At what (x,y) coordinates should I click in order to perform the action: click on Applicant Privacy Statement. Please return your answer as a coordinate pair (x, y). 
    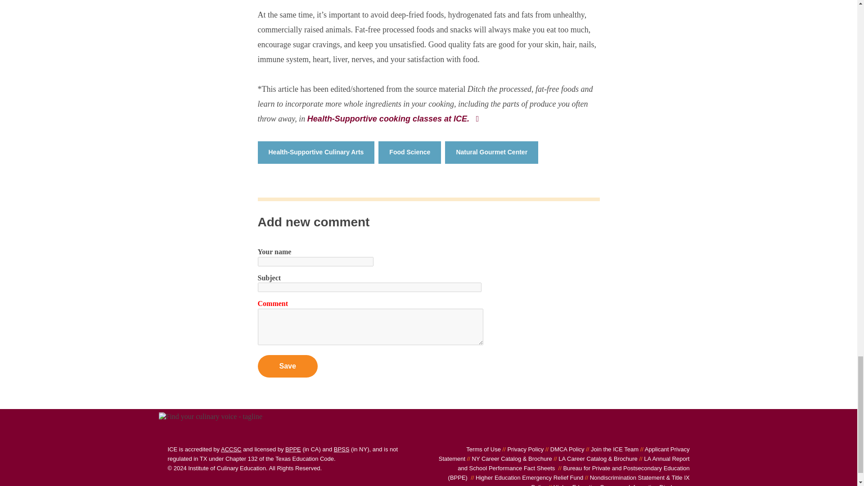
    Looking at the image, I should click on (564, 454).